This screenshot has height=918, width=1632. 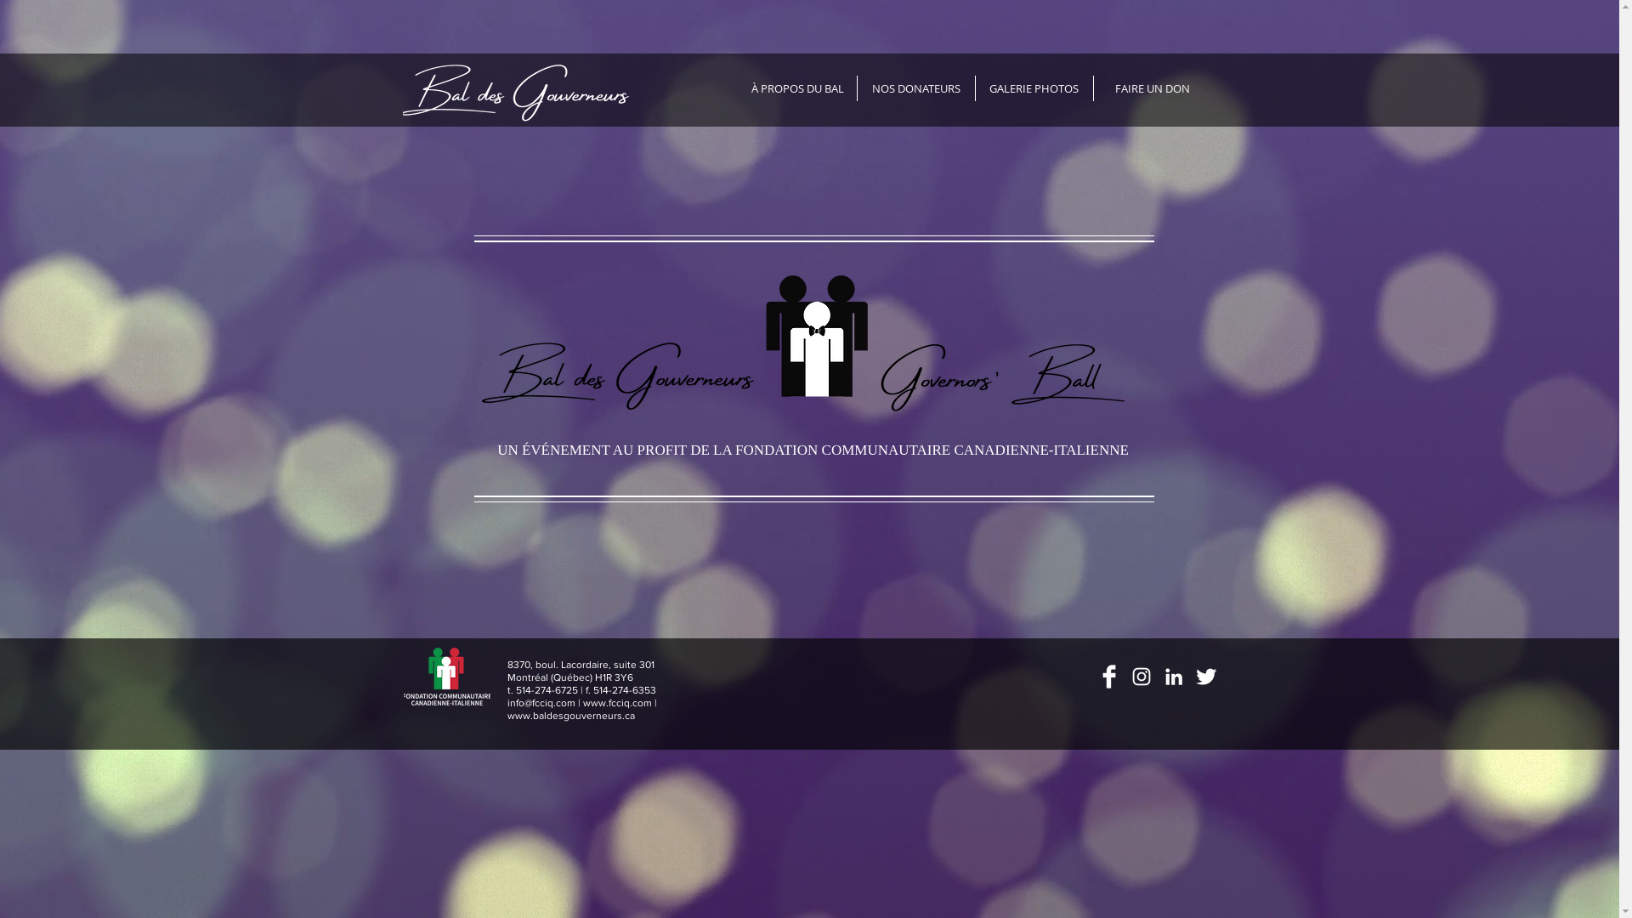 What do you see at coordinates (1152, 88) in the screenshot?
I see `FAIRE UN DON` at bounding box center [1152, 88].